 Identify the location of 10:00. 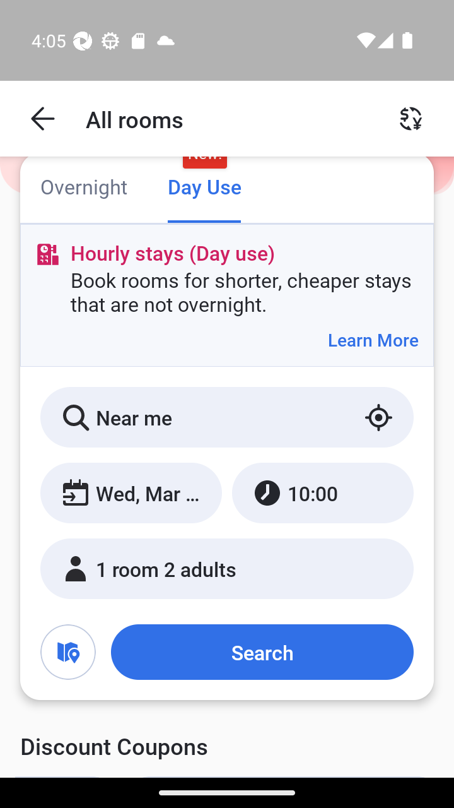
(322, 493).